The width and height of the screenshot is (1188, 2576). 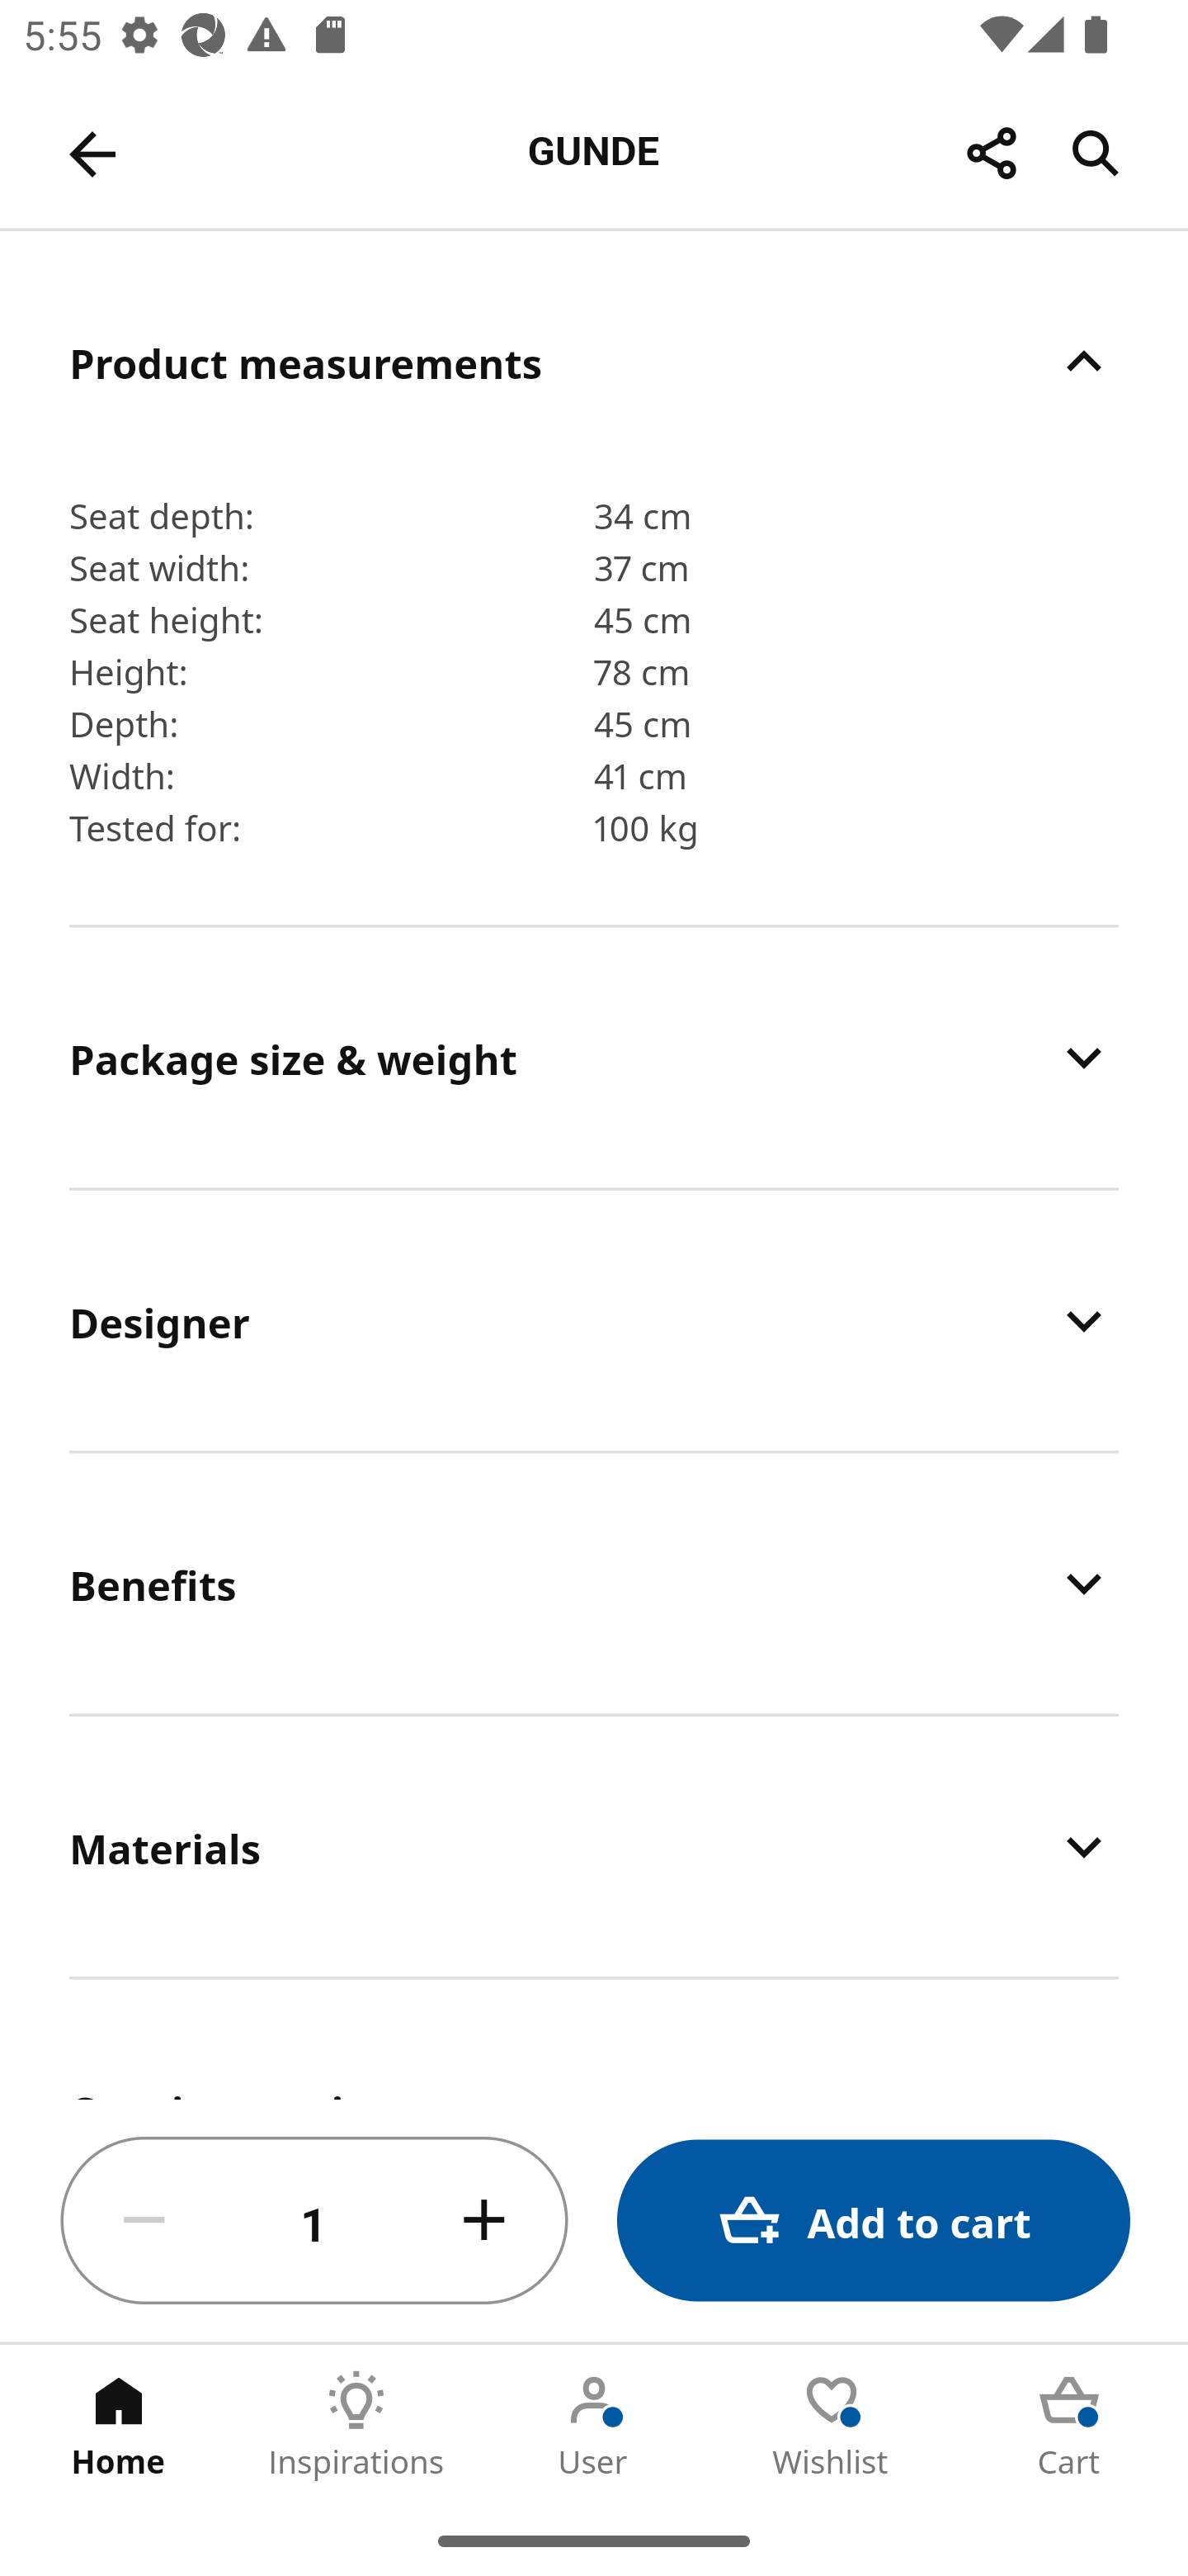 What do you see at coordinates (594, 1846) in the screenshot?
I see `Materials` at bounding box center [594, 1846].